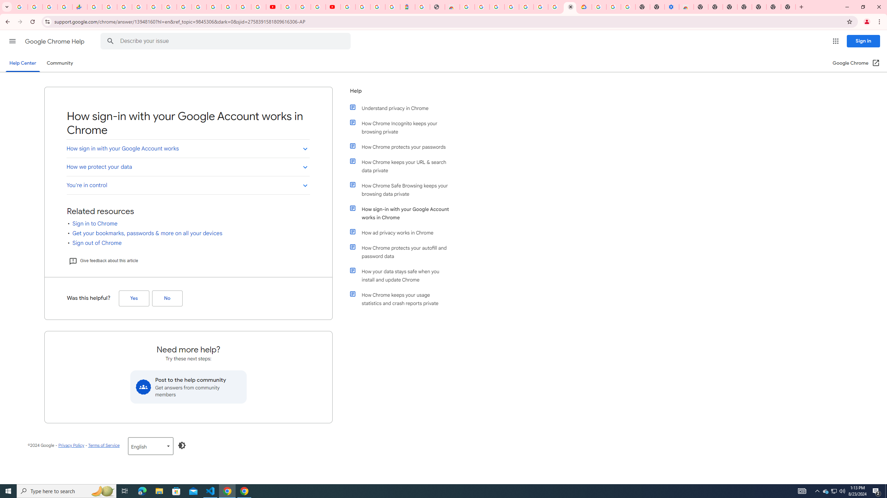 The width and height of the screenshot is (887, 498). I want to click on Main menu, so click(12, 41).